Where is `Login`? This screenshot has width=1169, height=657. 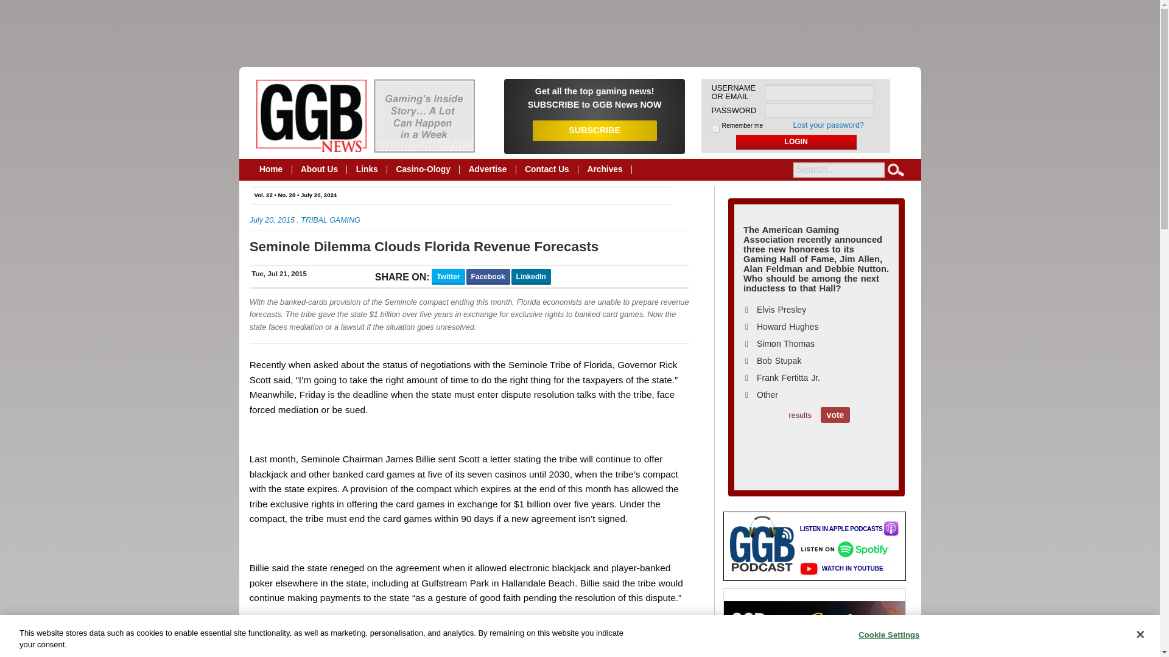 Login is located at coordinates (796, 142).